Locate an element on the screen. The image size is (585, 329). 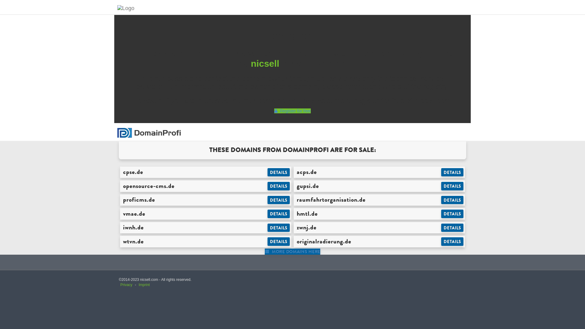
DETAILS is located at coordinates (452, 228).